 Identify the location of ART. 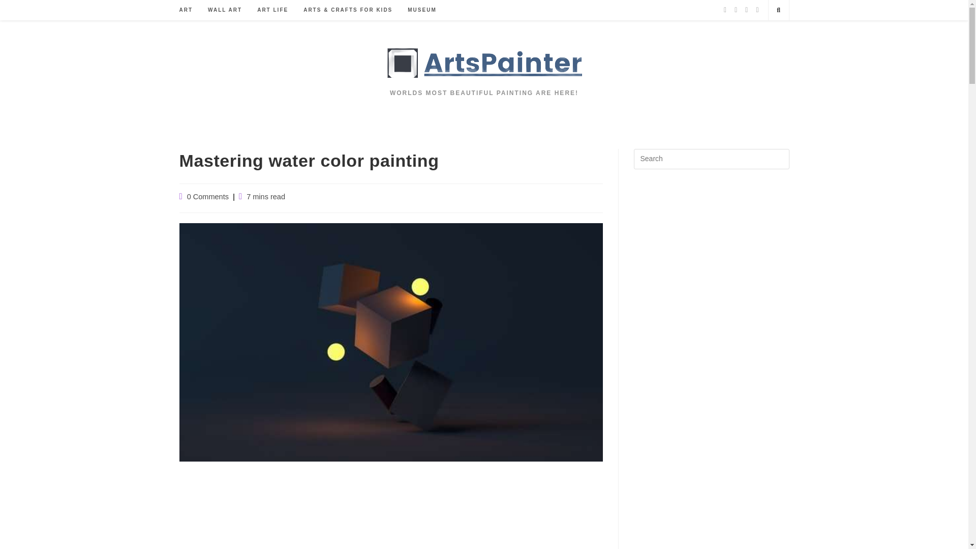
(186, 10).